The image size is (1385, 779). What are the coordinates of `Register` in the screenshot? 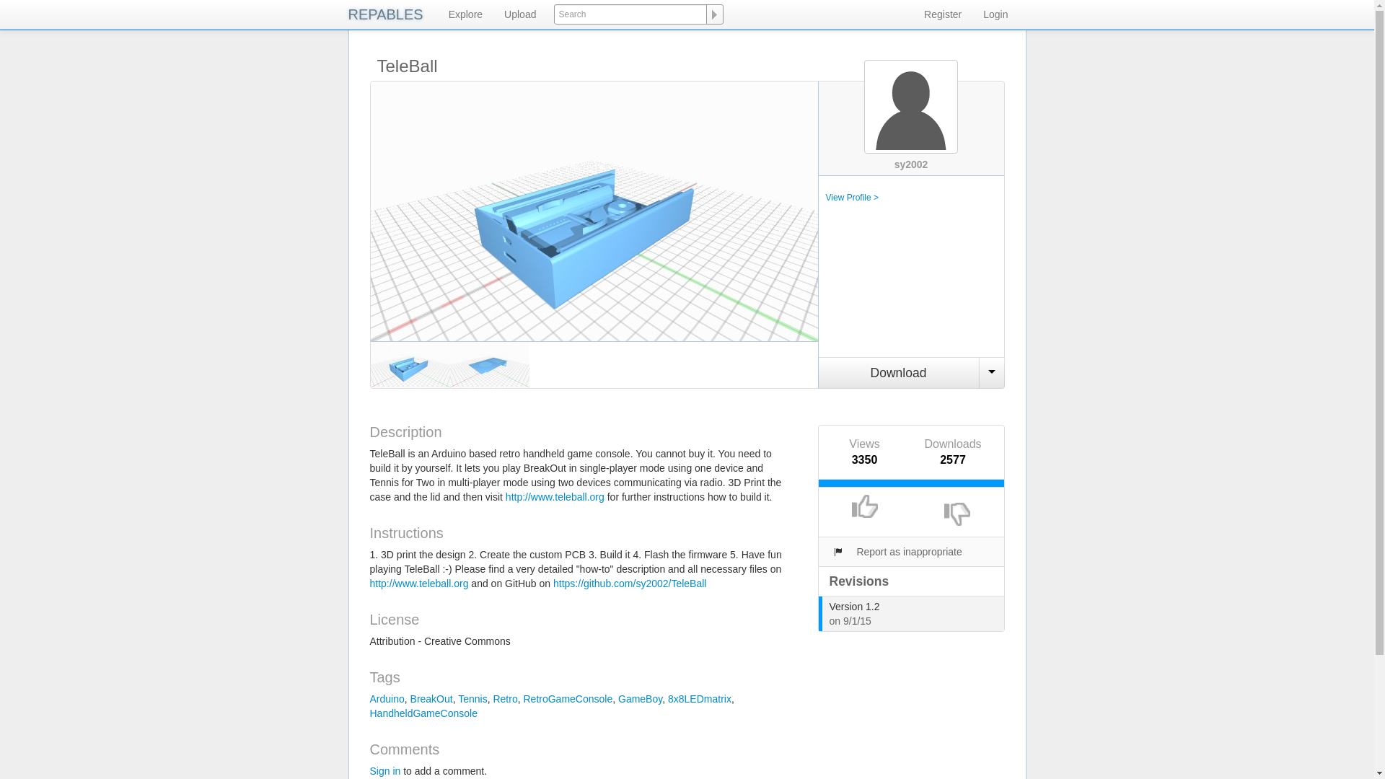 It's located at (942, 14).